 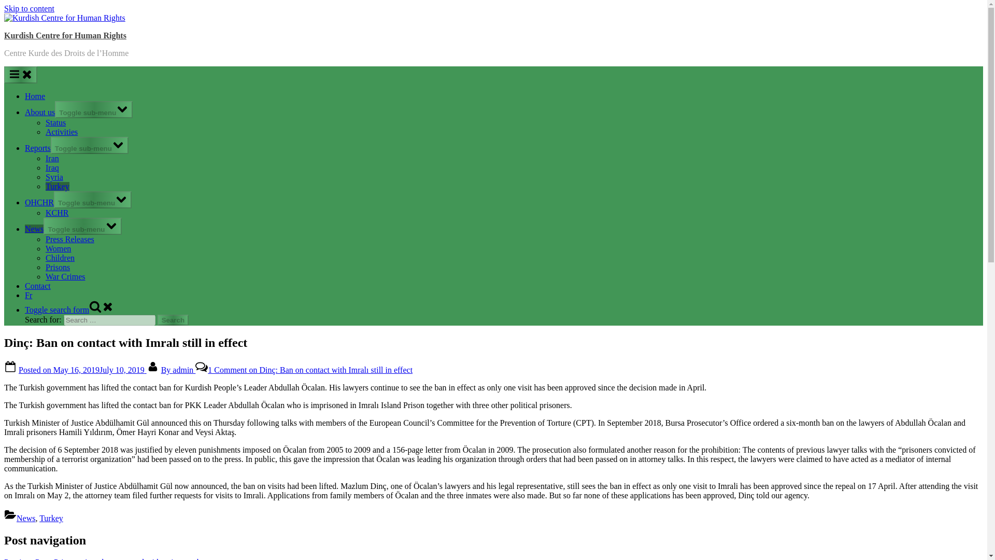 I want to click on Iraq, so click(x=52, y=167).